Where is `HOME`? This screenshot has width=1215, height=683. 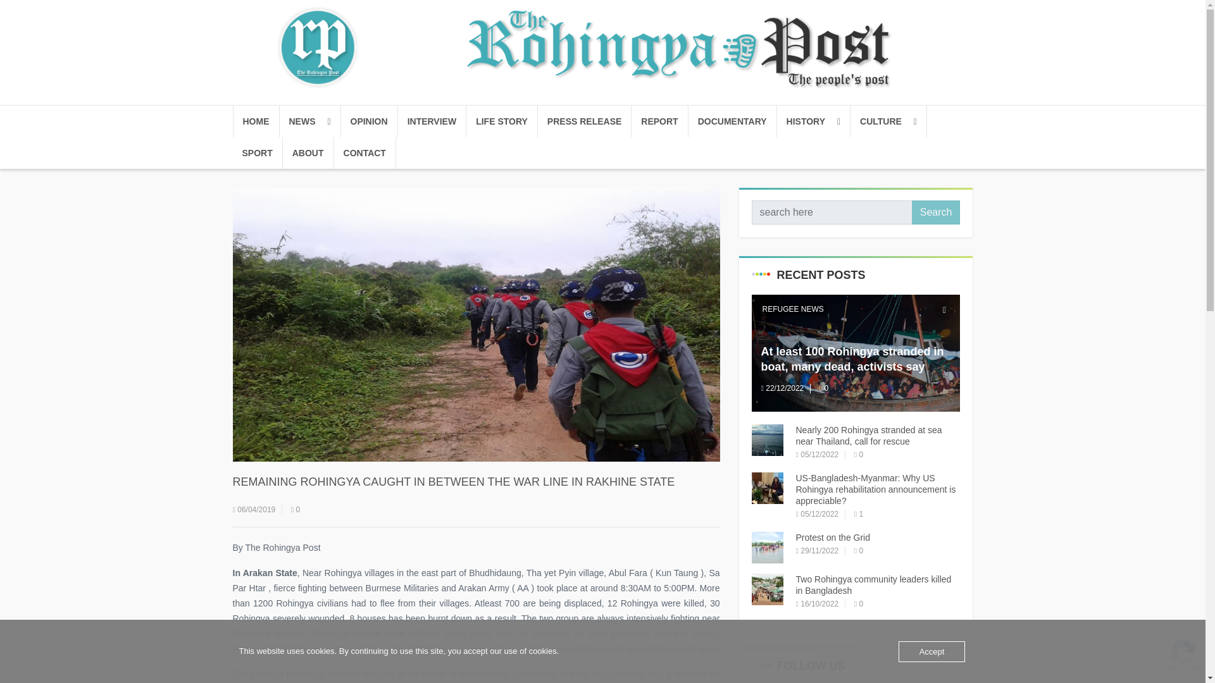 HOME is located at coordinates (256, 121).